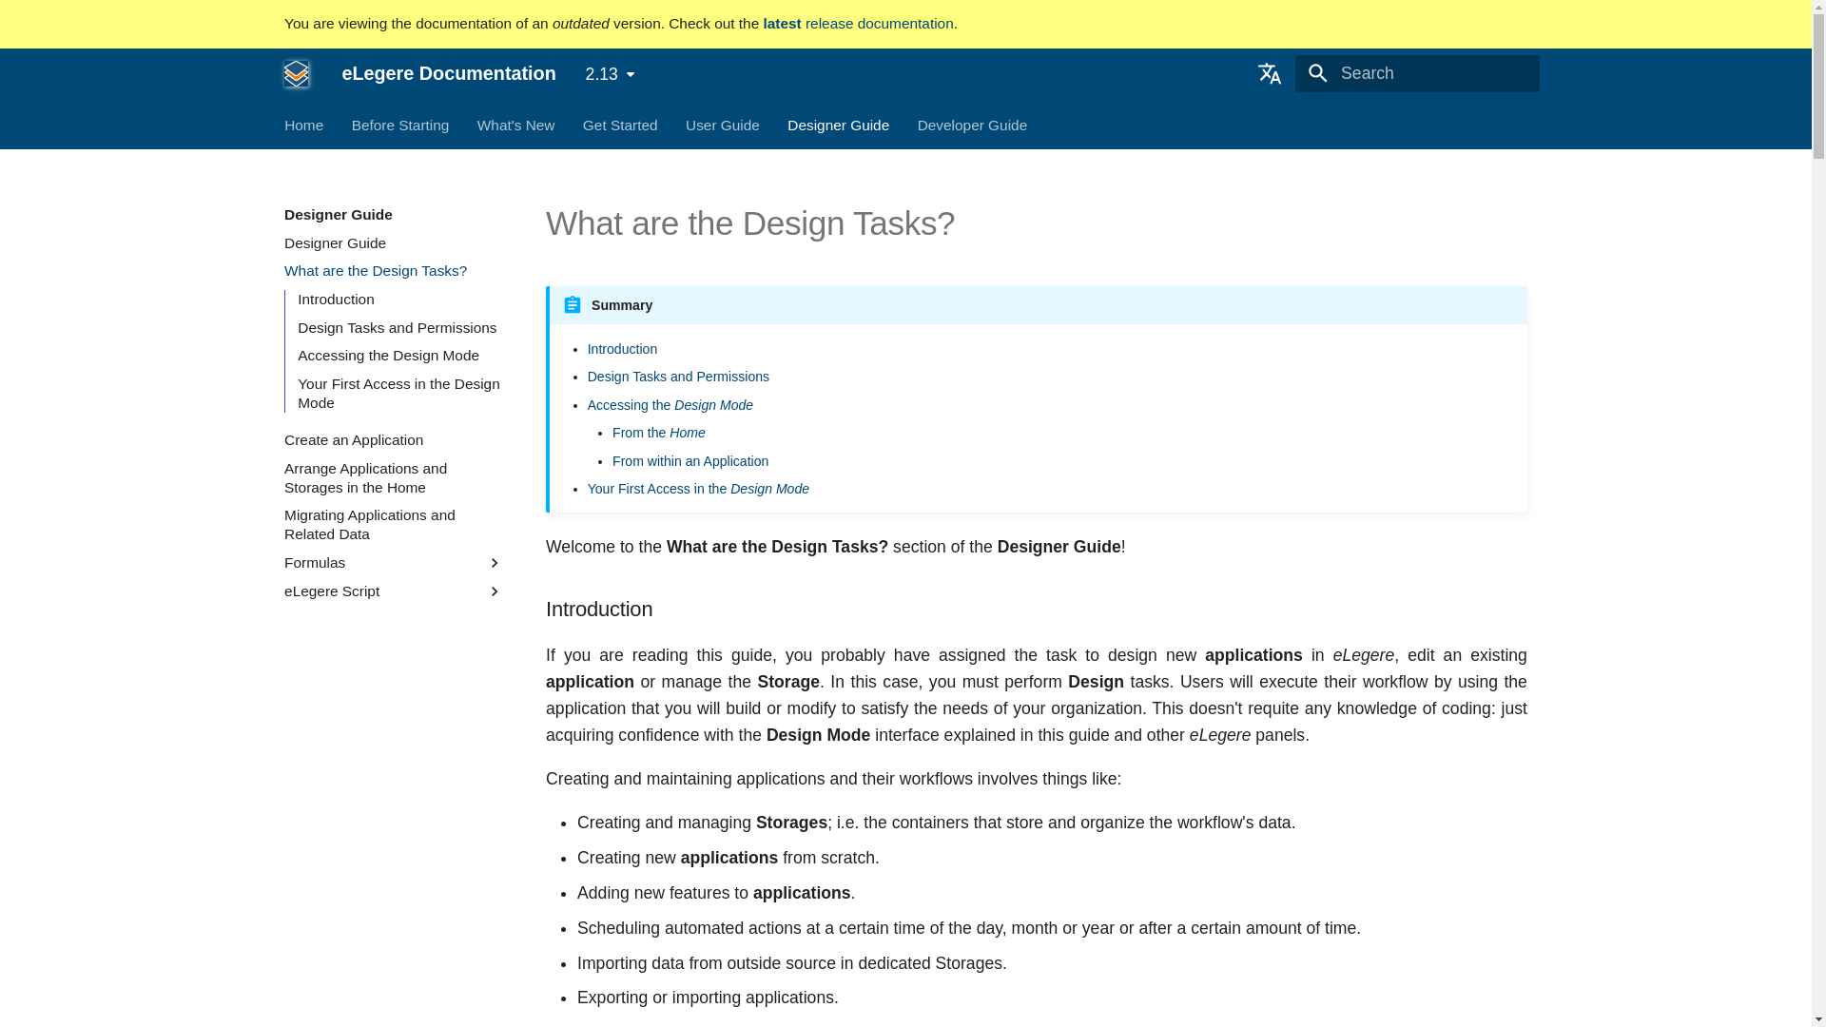 The width and height of the screenshot is (1826, 1027). I want to click on User Guide, so click(723, 124).